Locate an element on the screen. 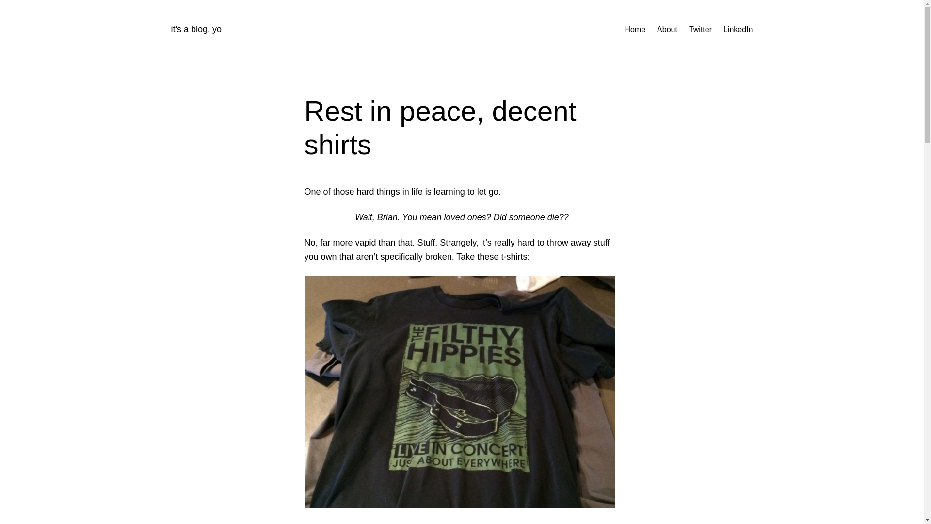 The width and height of the screenshot is (931, 524). it's a blog, yo is located at coordinates (196, 29).